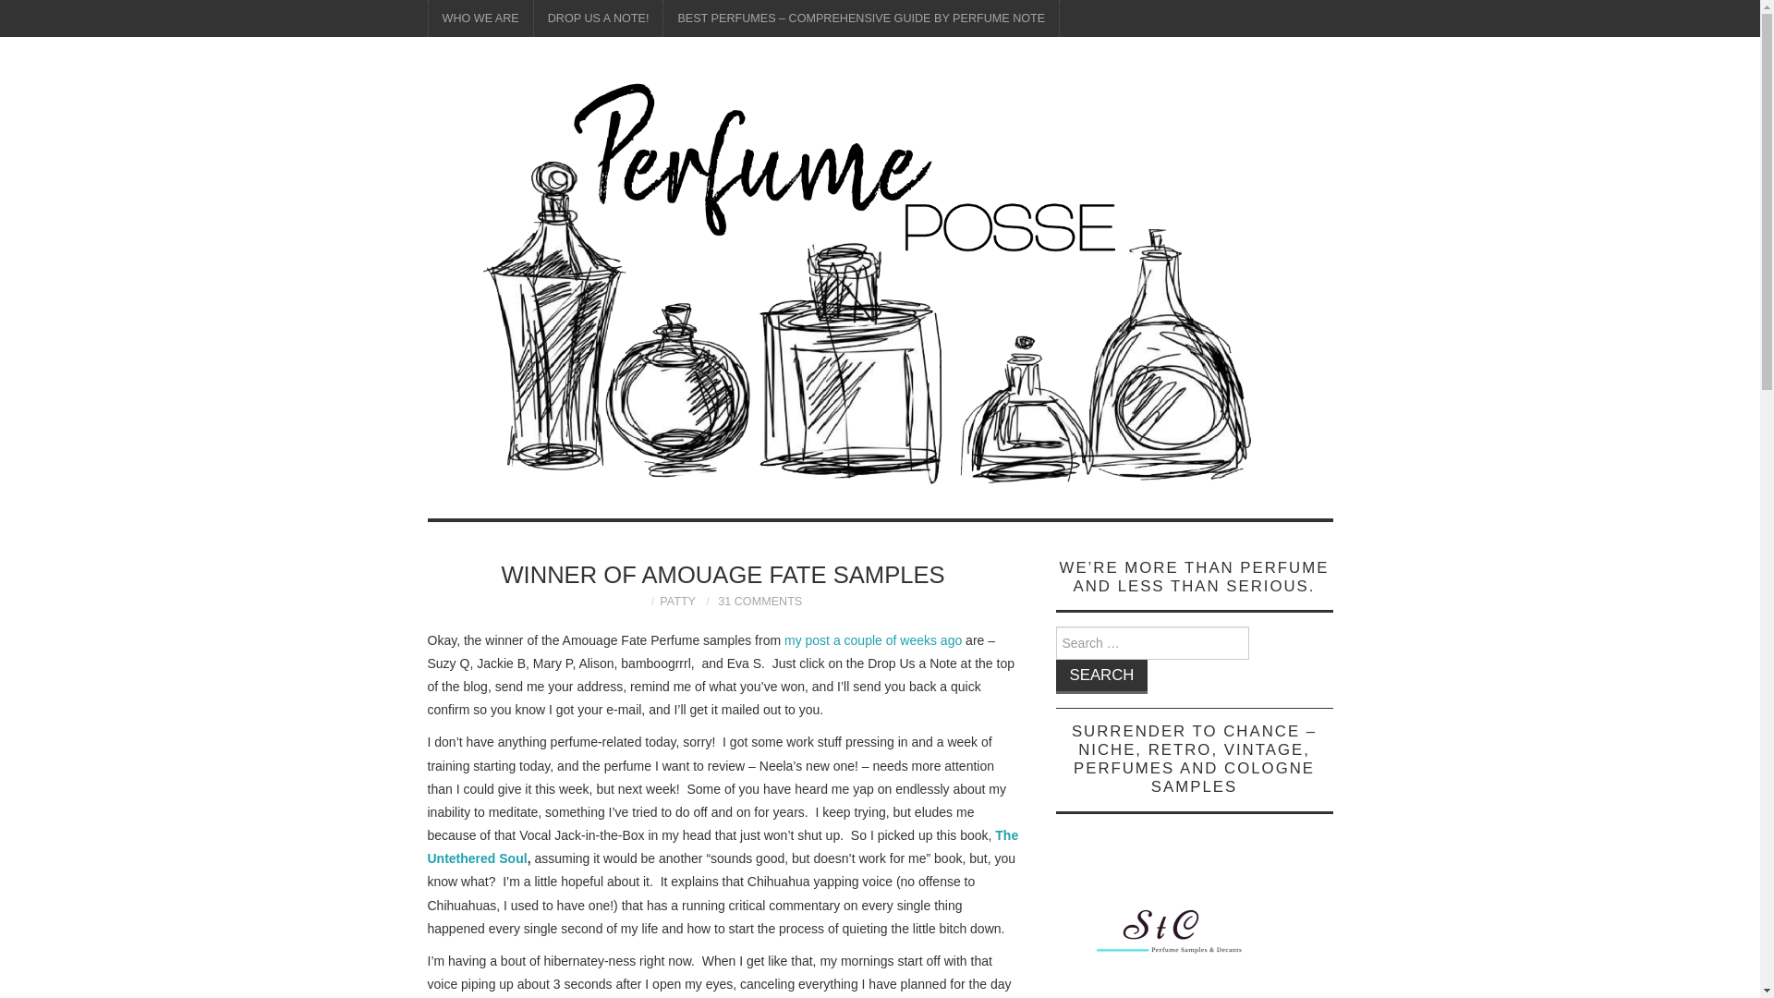 This screenshot has width=1774, height=998. What do you see at coordinates (723, 846) in the screenshot?
I see `The Untethered Soul book` at bounding box center [723, 846].